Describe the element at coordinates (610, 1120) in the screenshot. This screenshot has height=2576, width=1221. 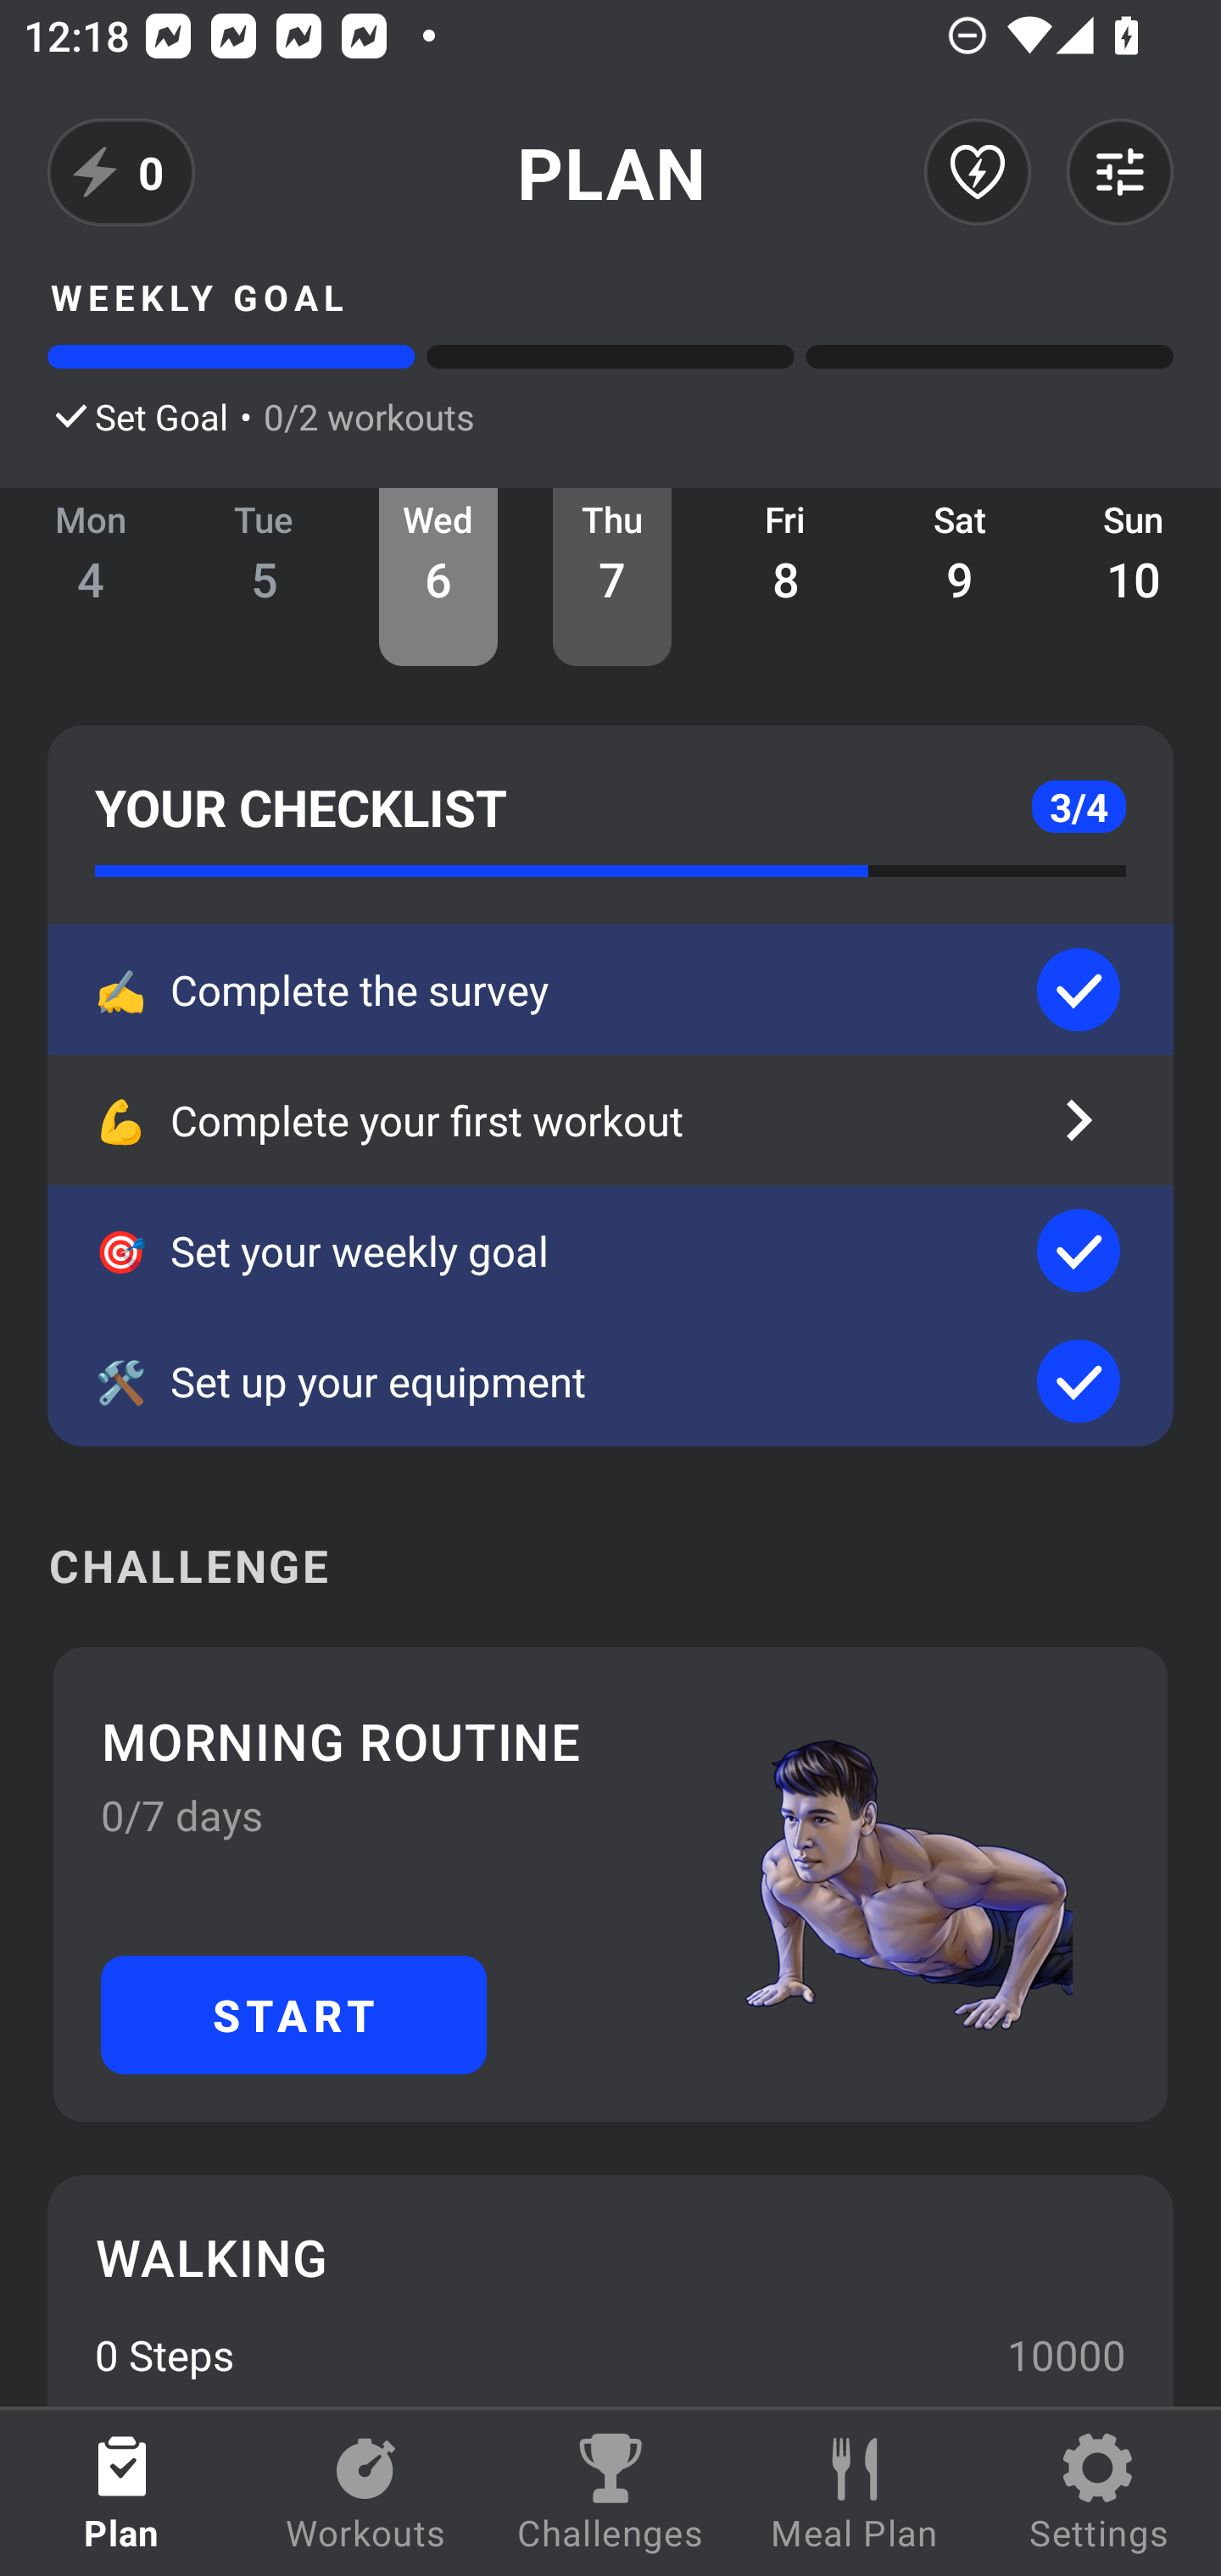
I see `💪 Complete your first workout` at that location.